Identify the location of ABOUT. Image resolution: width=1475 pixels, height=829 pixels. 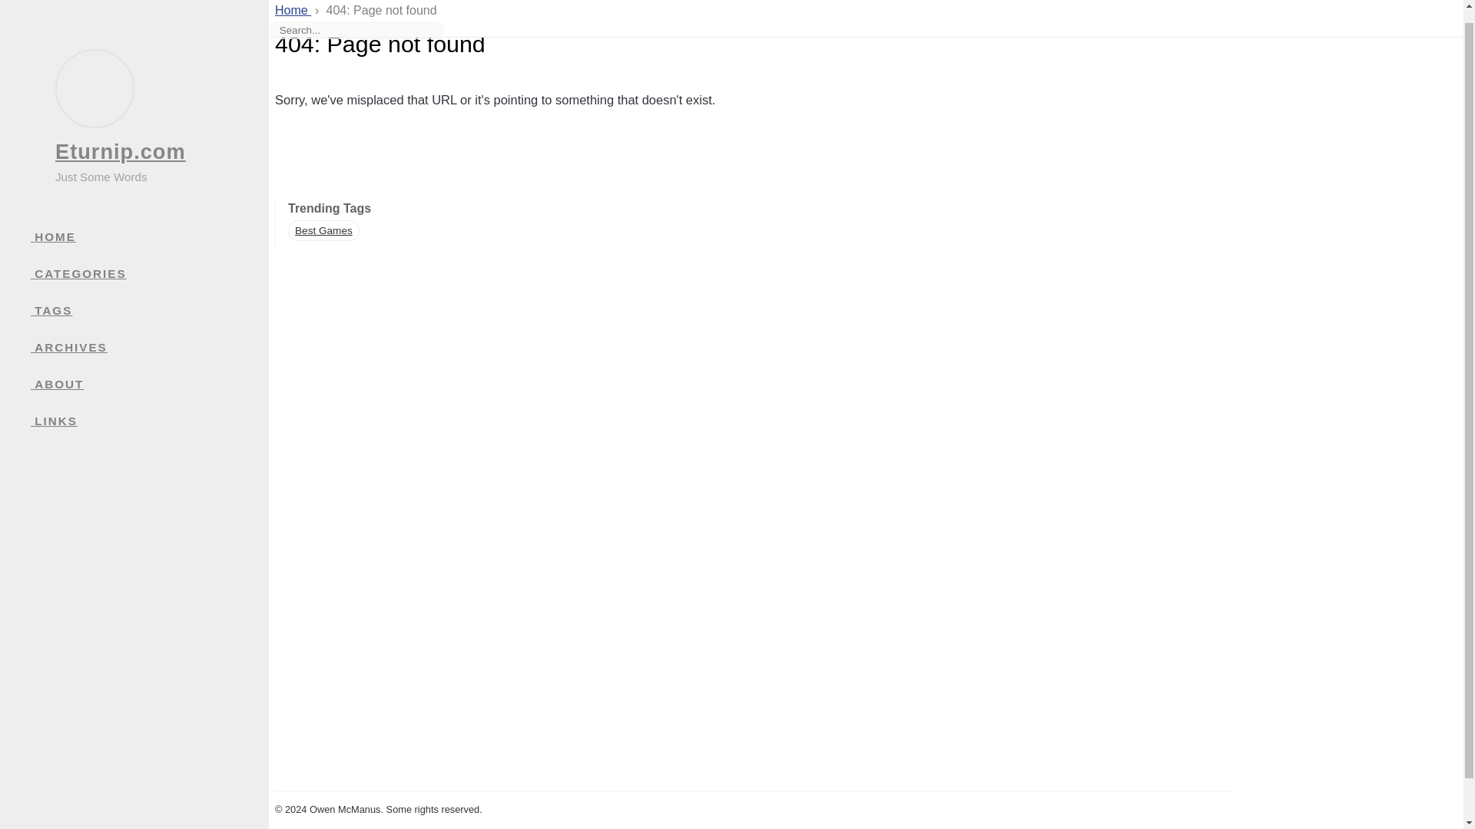
(149, 372).